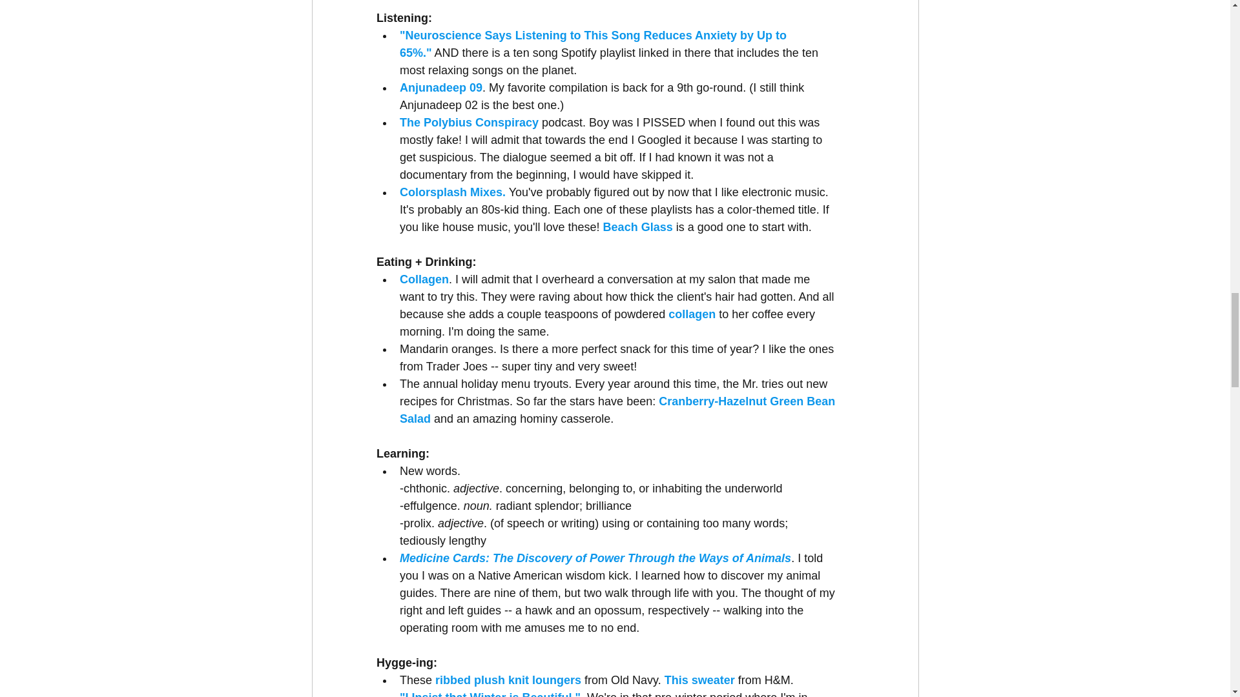  What do you see at coordinates (619, 410) in the screenshot?
I see `Cranberry-Hazelnut Green Bean Salad` at bounding box center [619, 410].